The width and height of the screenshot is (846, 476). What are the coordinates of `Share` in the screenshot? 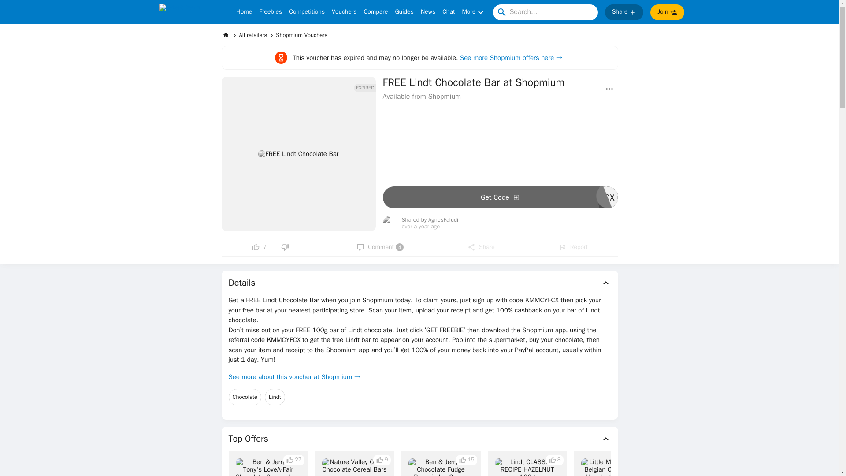 It's located at (307, 12).